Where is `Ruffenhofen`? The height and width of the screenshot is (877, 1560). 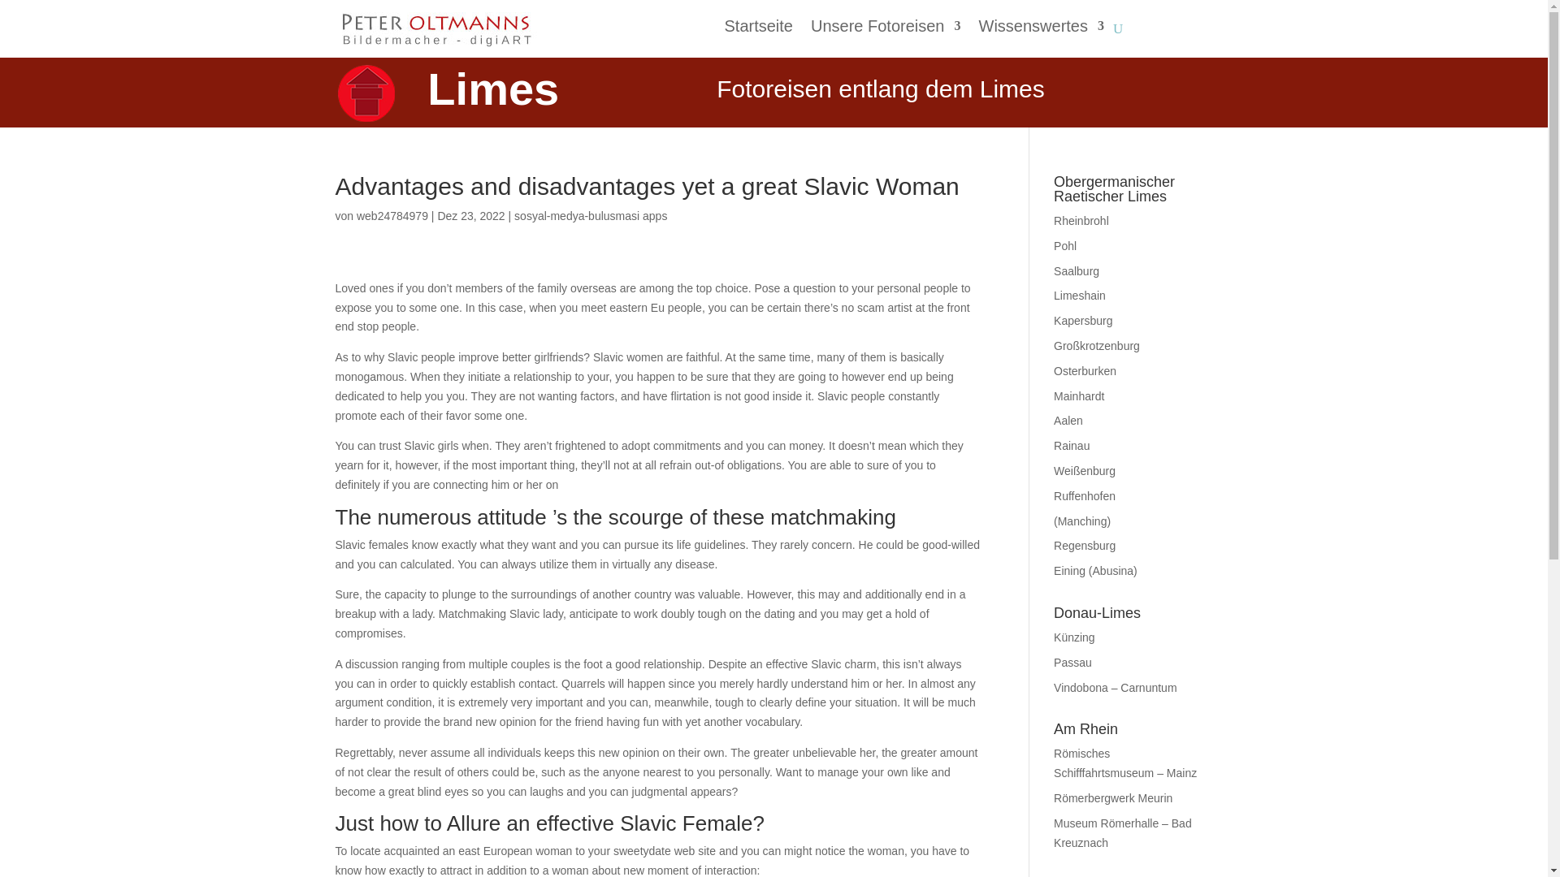
Ruffenhofen is located at coordinates (1084, 495).